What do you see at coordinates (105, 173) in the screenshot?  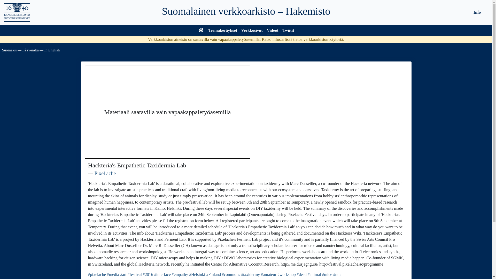 I see `Pixel ache` at bounding box center [105, 173].